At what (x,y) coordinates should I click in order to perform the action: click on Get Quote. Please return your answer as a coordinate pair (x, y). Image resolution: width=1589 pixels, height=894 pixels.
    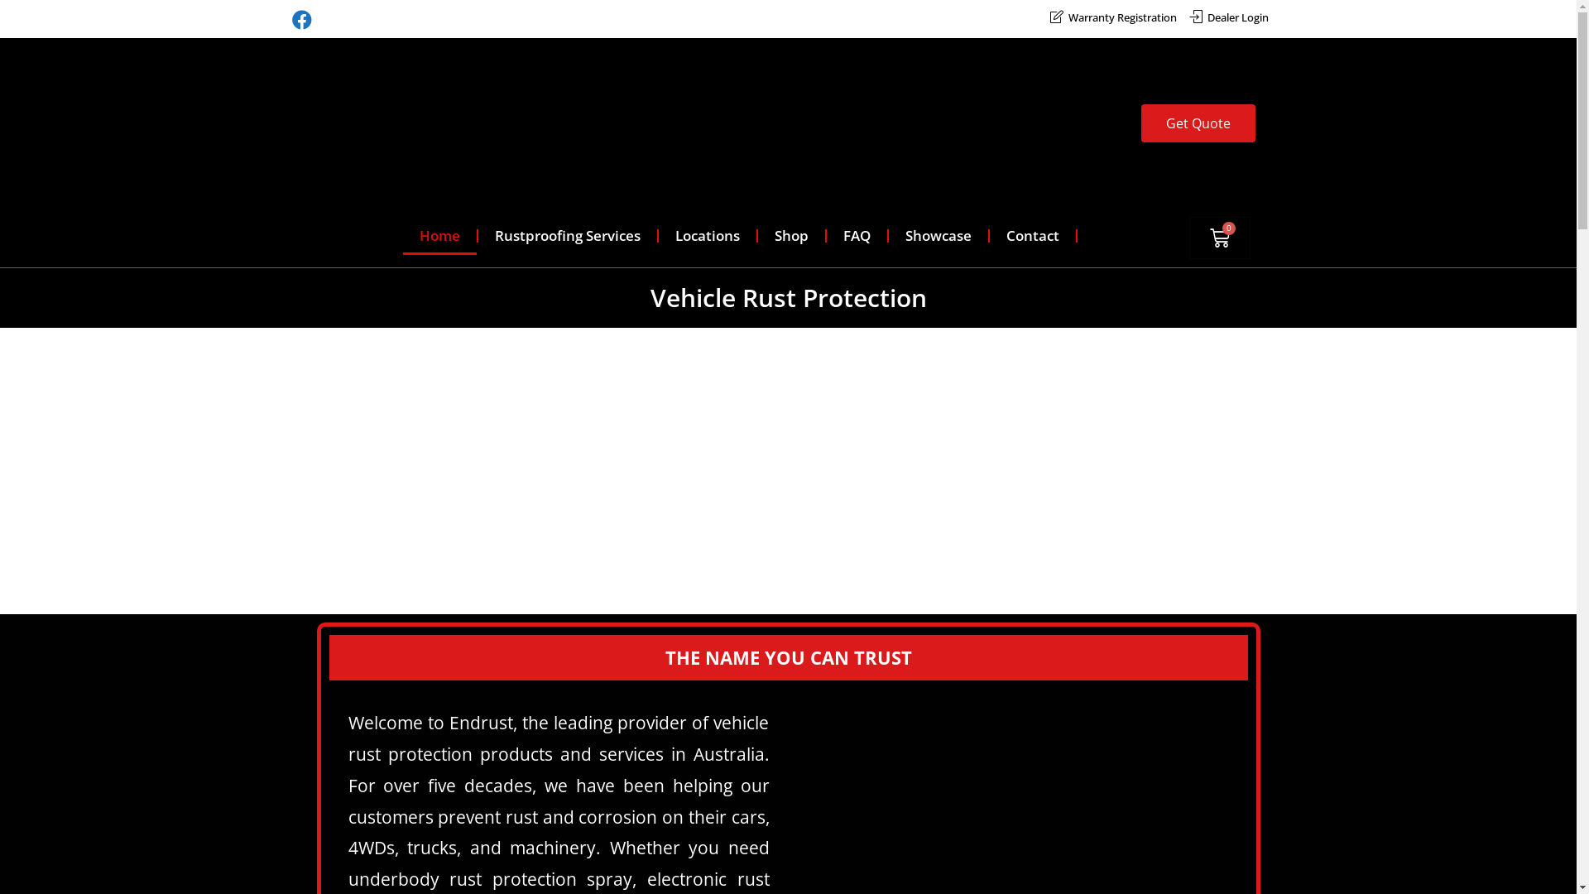
    Looking at the image, I should click on (1198, 123).